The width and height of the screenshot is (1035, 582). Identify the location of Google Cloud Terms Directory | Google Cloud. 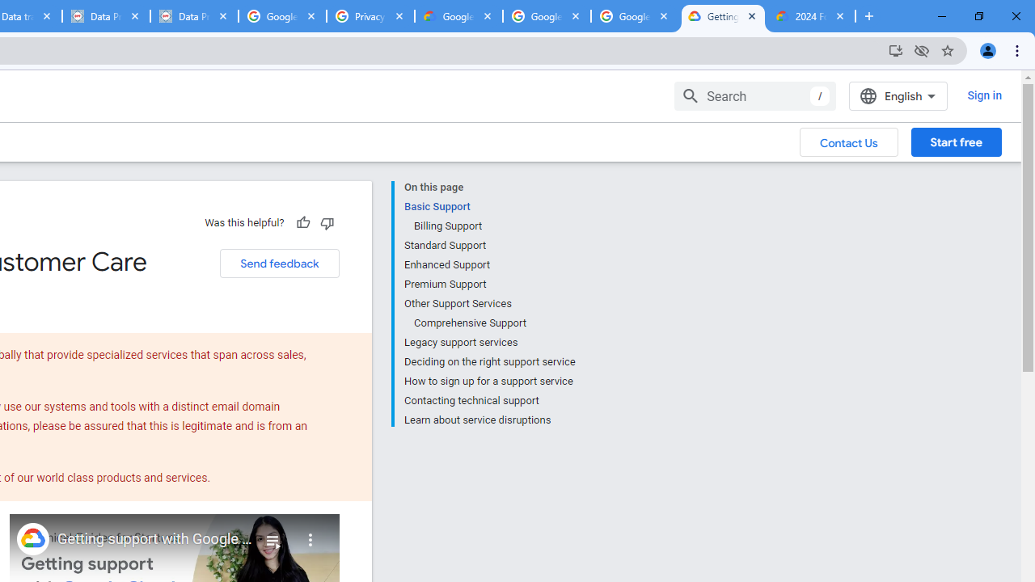
(459, 16).